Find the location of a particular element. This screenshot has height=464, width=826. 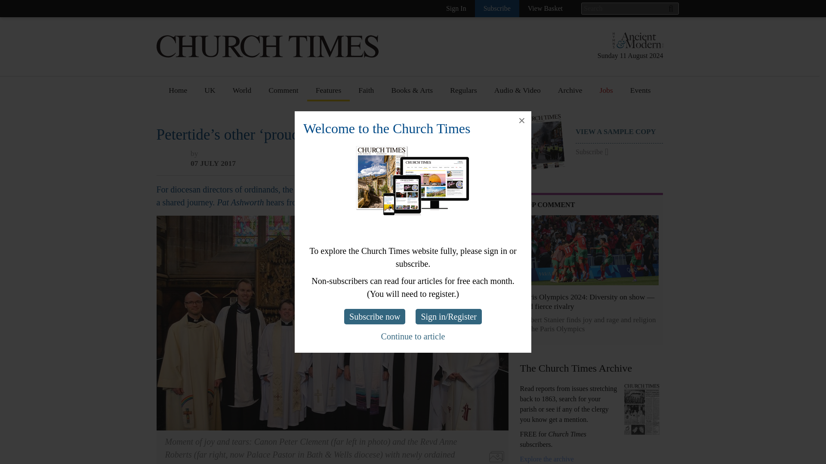

Archive is located at coordinates (546, 459).